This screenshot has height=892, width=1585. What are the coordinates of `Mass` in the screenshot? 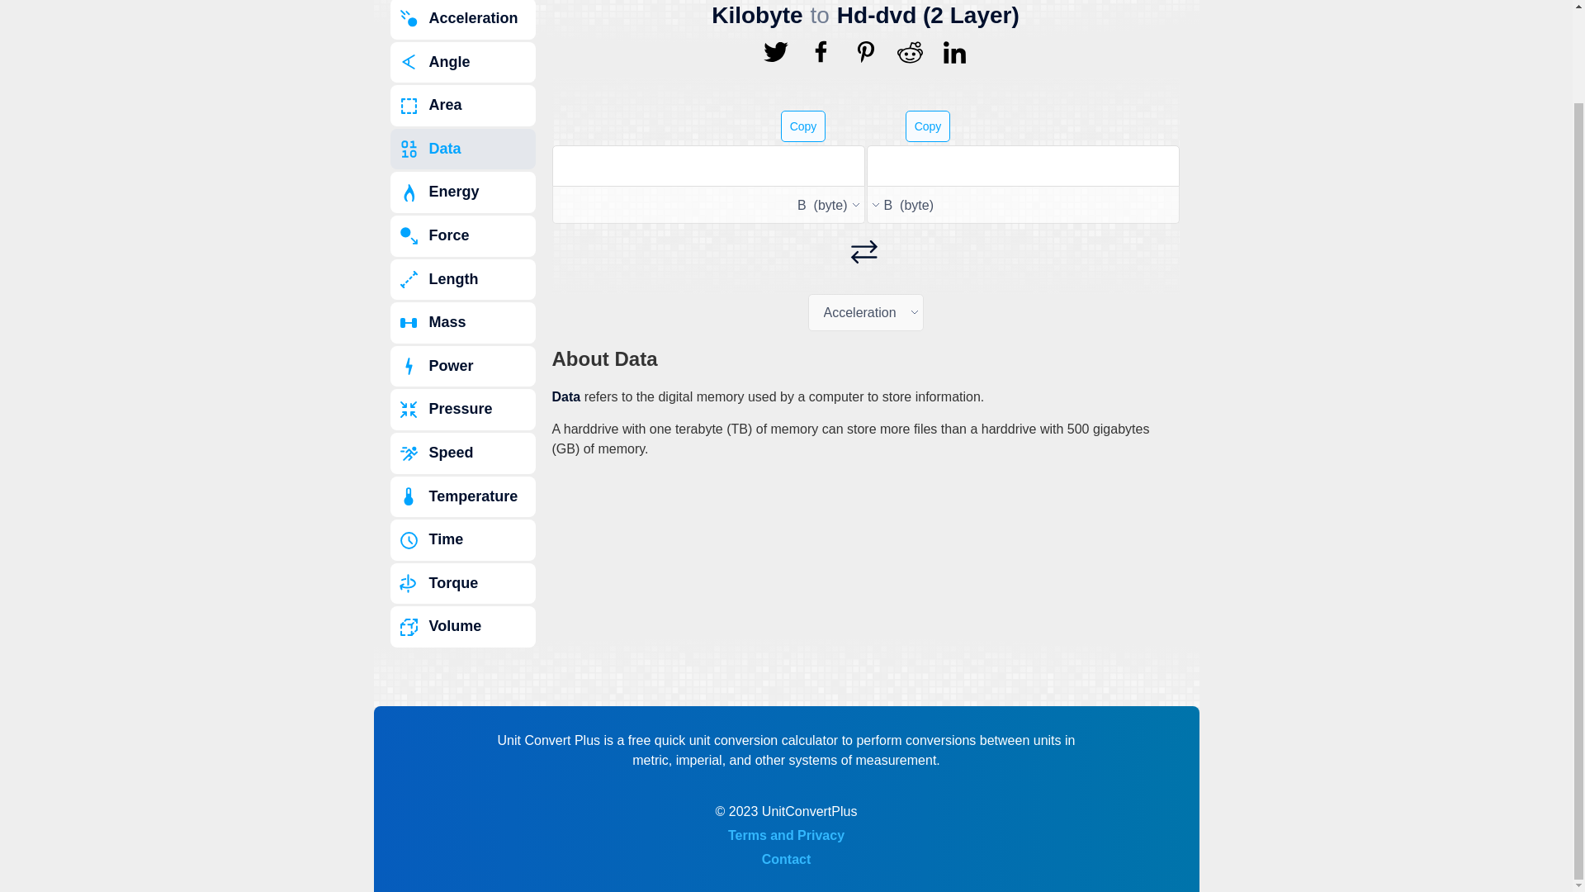 It's located at (462, 322).